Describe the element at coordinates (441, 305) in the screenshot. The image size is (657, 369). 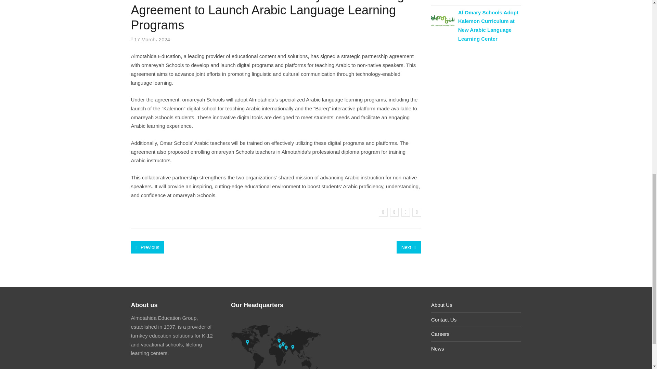
I see `About Us` at that location.